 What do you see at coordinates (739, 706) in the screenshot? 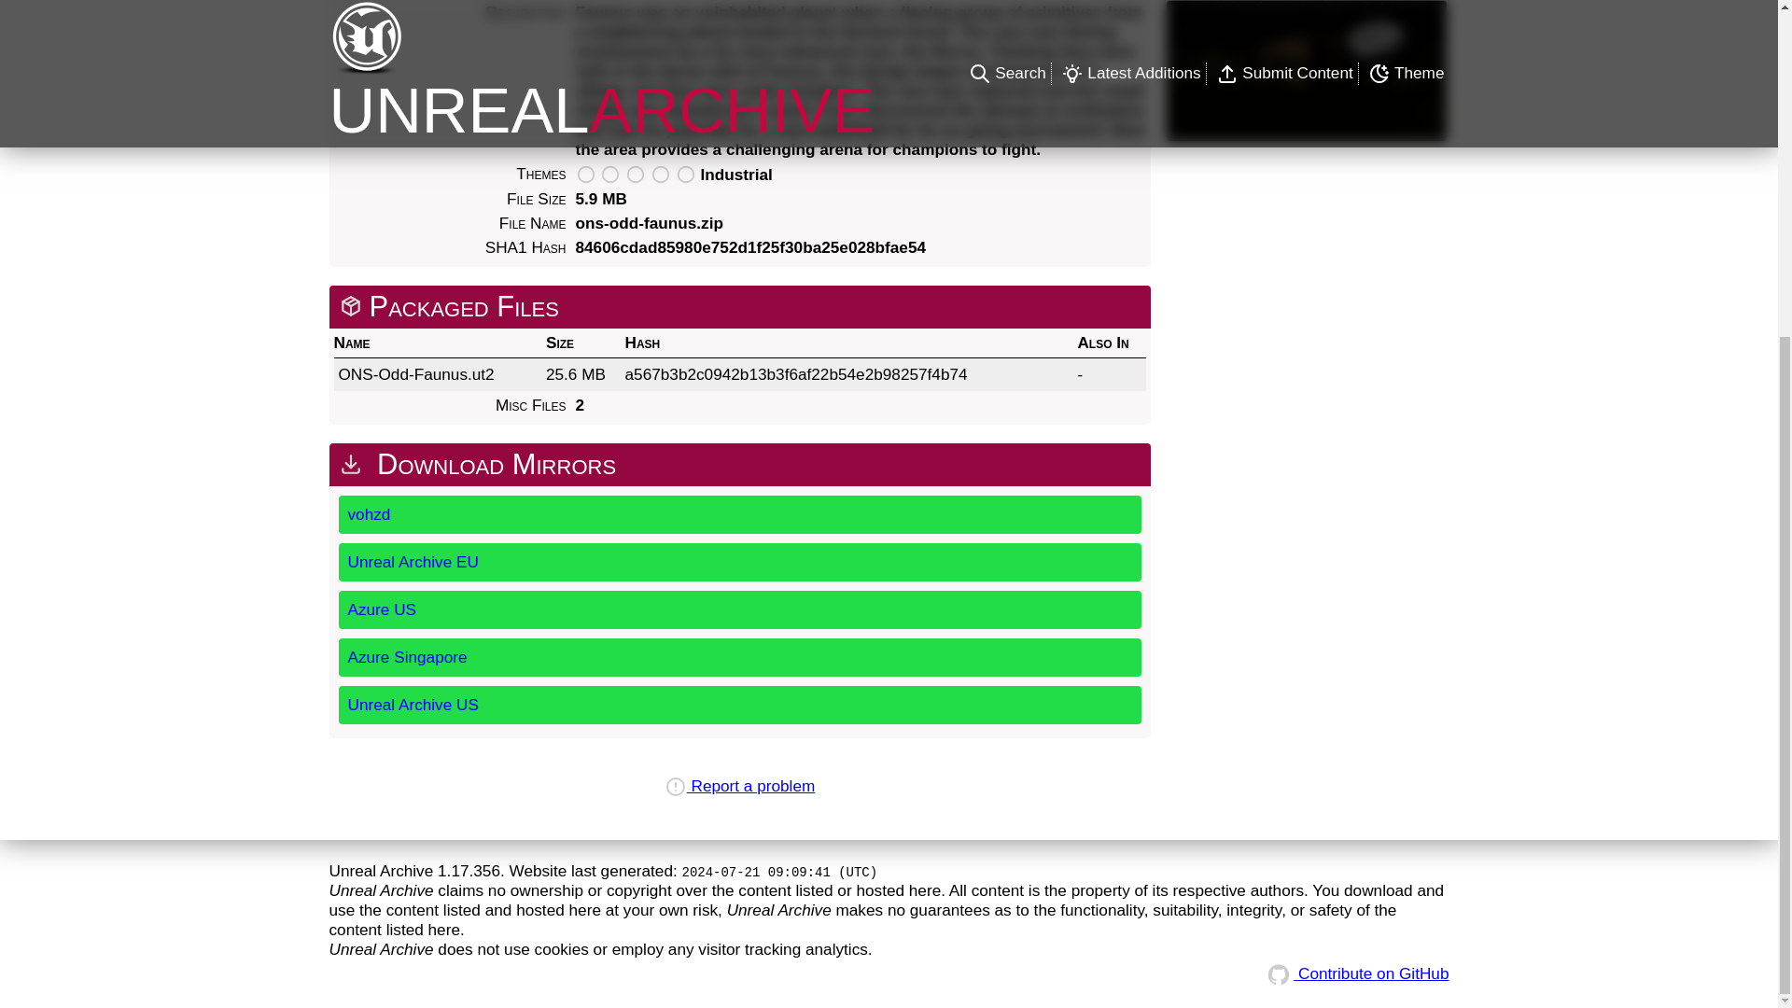
I see `Unreal Archive US` at bounding box center [739, 706].